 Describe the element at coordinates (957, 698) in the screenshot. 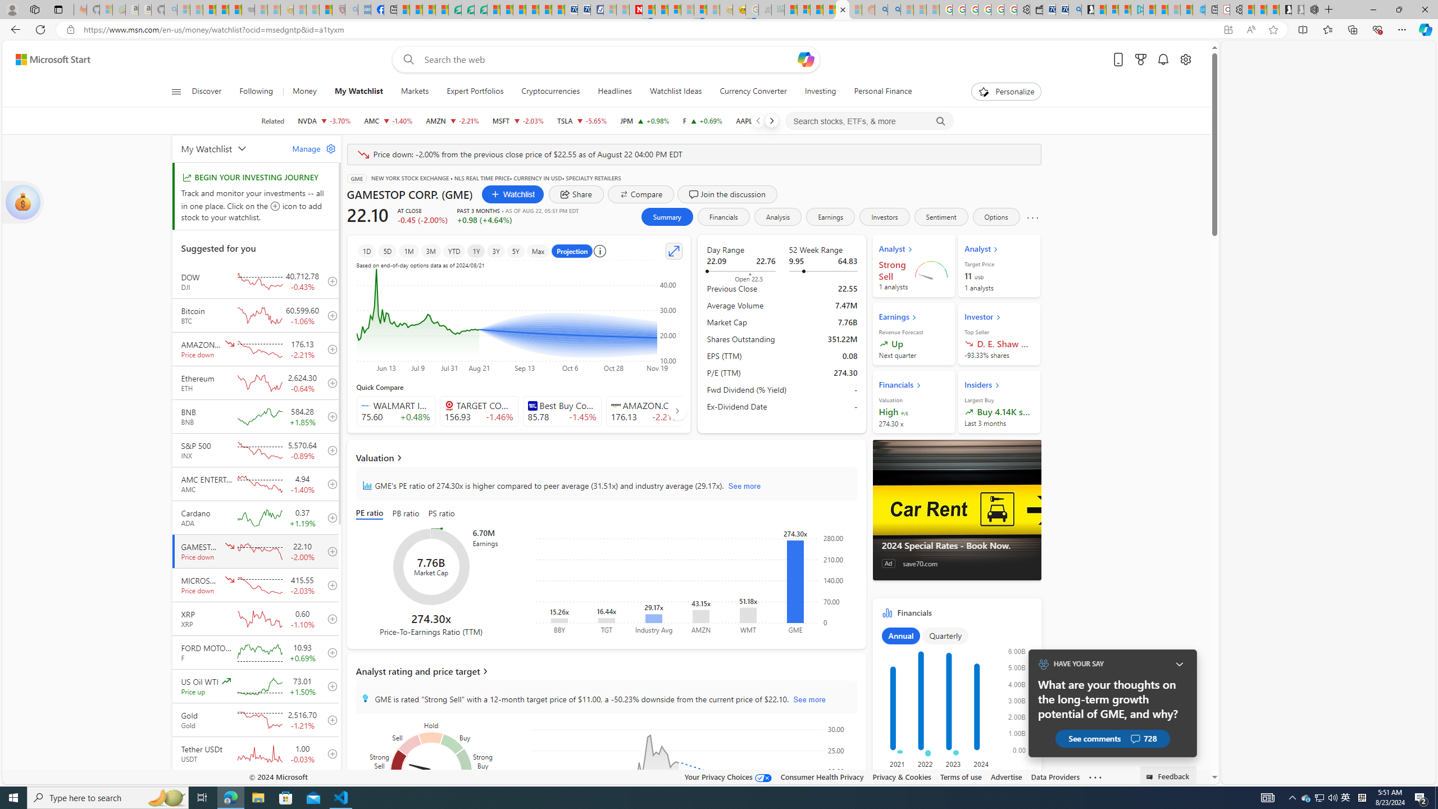

I see `Financials` at that location.